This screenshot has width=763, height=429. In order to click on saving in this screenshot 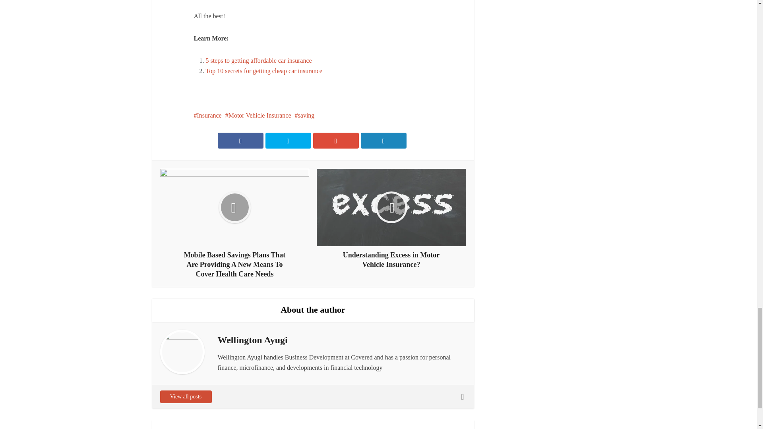, I will do `click(304, 115)`.